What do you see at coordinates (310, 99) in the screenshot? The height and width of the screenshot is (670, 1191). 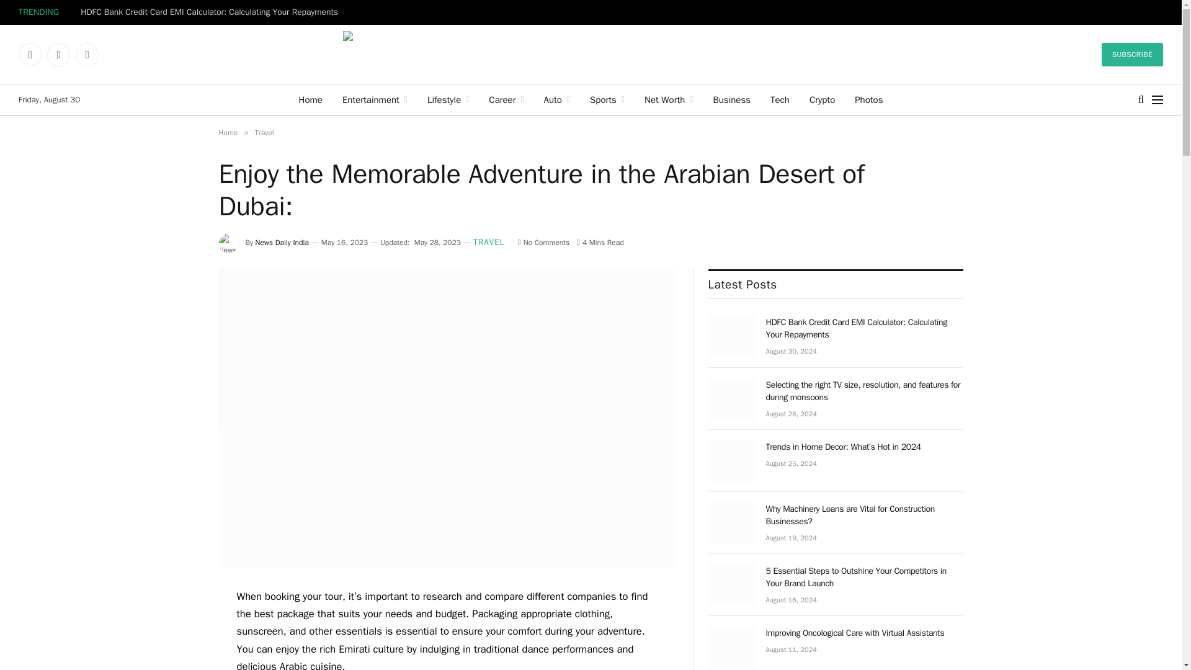 I see `Home` at bounding box center [310, 99].